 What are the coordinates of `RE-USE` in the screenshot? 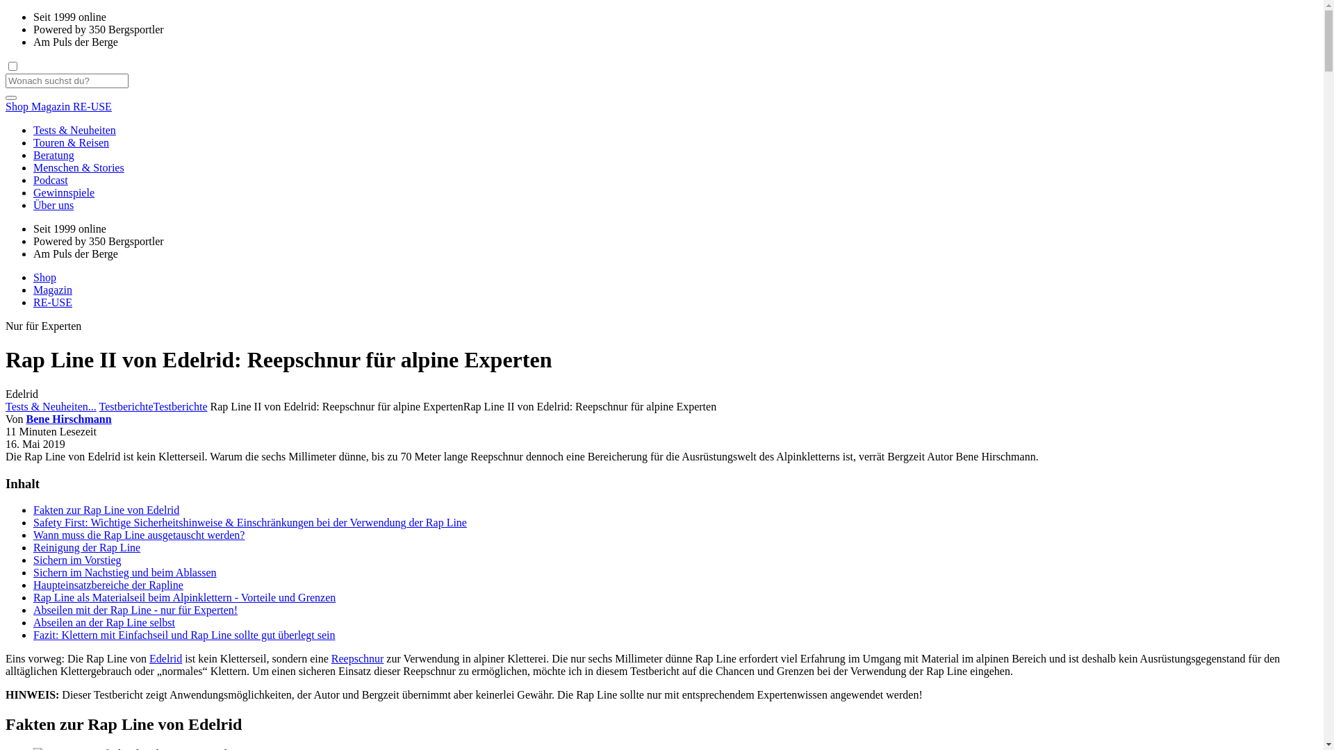 It's located at (92, 107).